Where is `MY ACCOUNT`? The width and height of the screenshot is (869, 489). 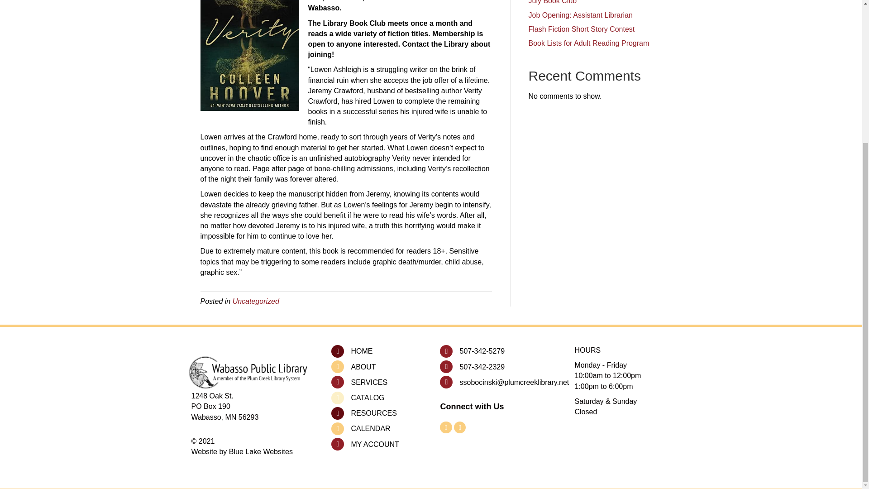
MY ACCOUNT is located at coordinates (375, 444).